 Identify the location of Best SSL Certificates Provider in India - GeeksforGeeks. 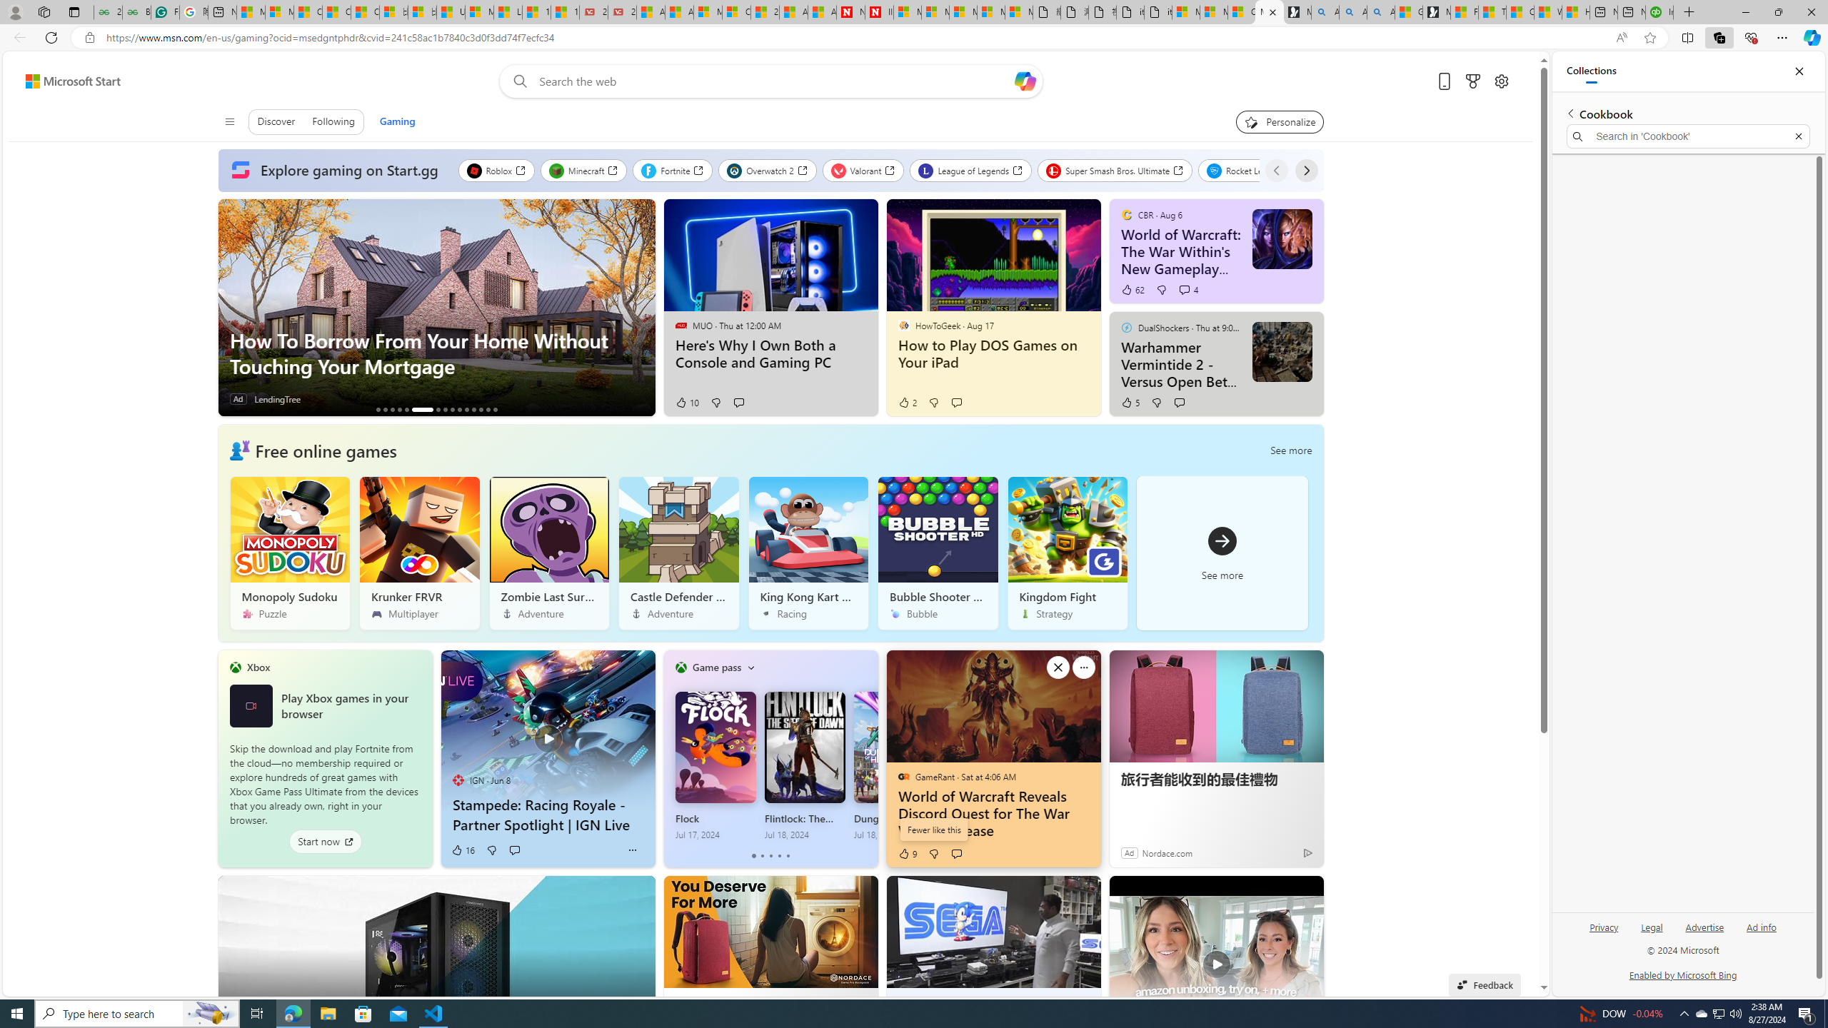
(137, 12).